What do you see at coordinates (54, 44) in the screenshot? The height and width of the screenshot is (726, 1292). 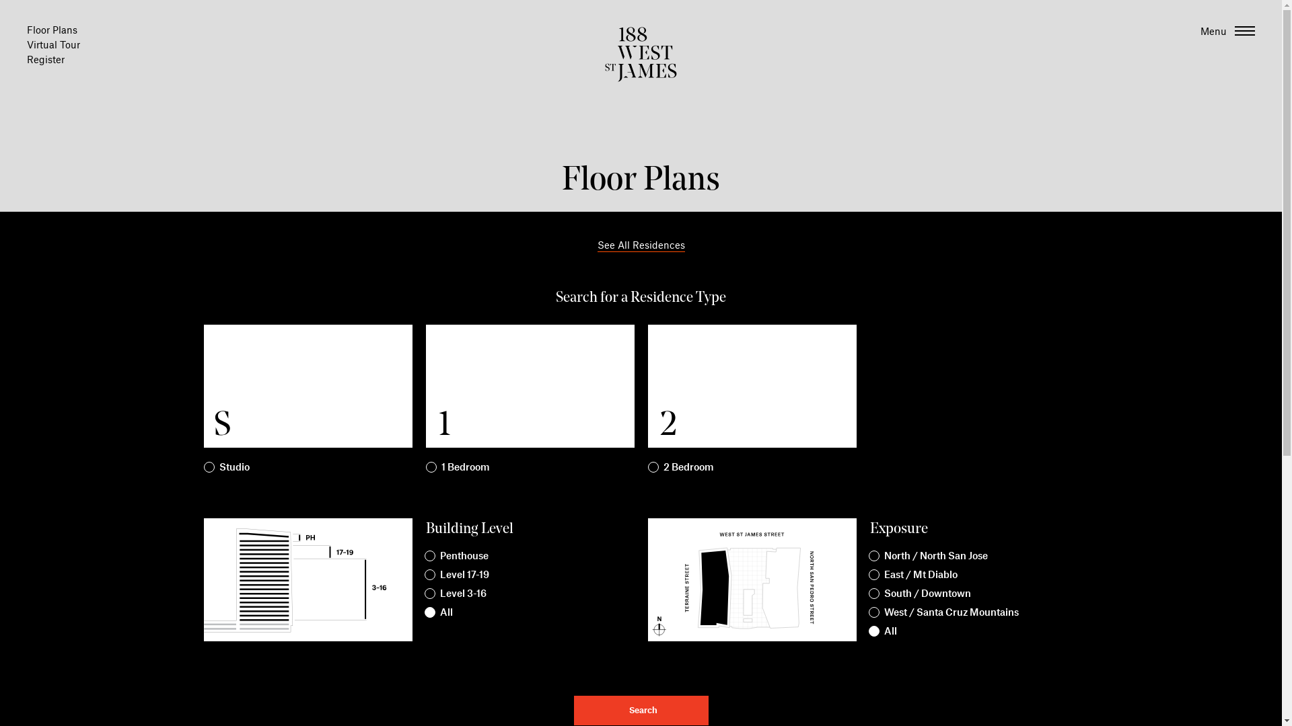 I see `Virtual Tour` at bounding box center [54, 44].